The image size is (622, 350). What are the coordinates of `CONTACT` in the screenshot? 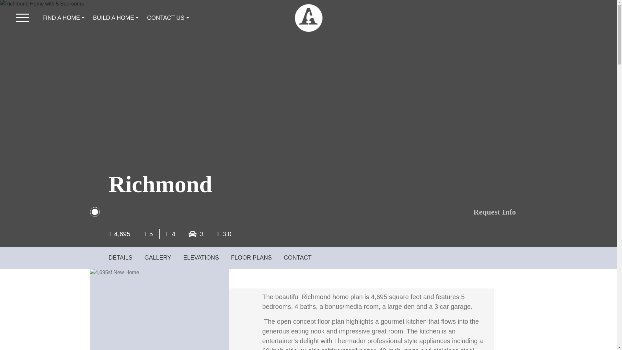 It's located at (297, 257).